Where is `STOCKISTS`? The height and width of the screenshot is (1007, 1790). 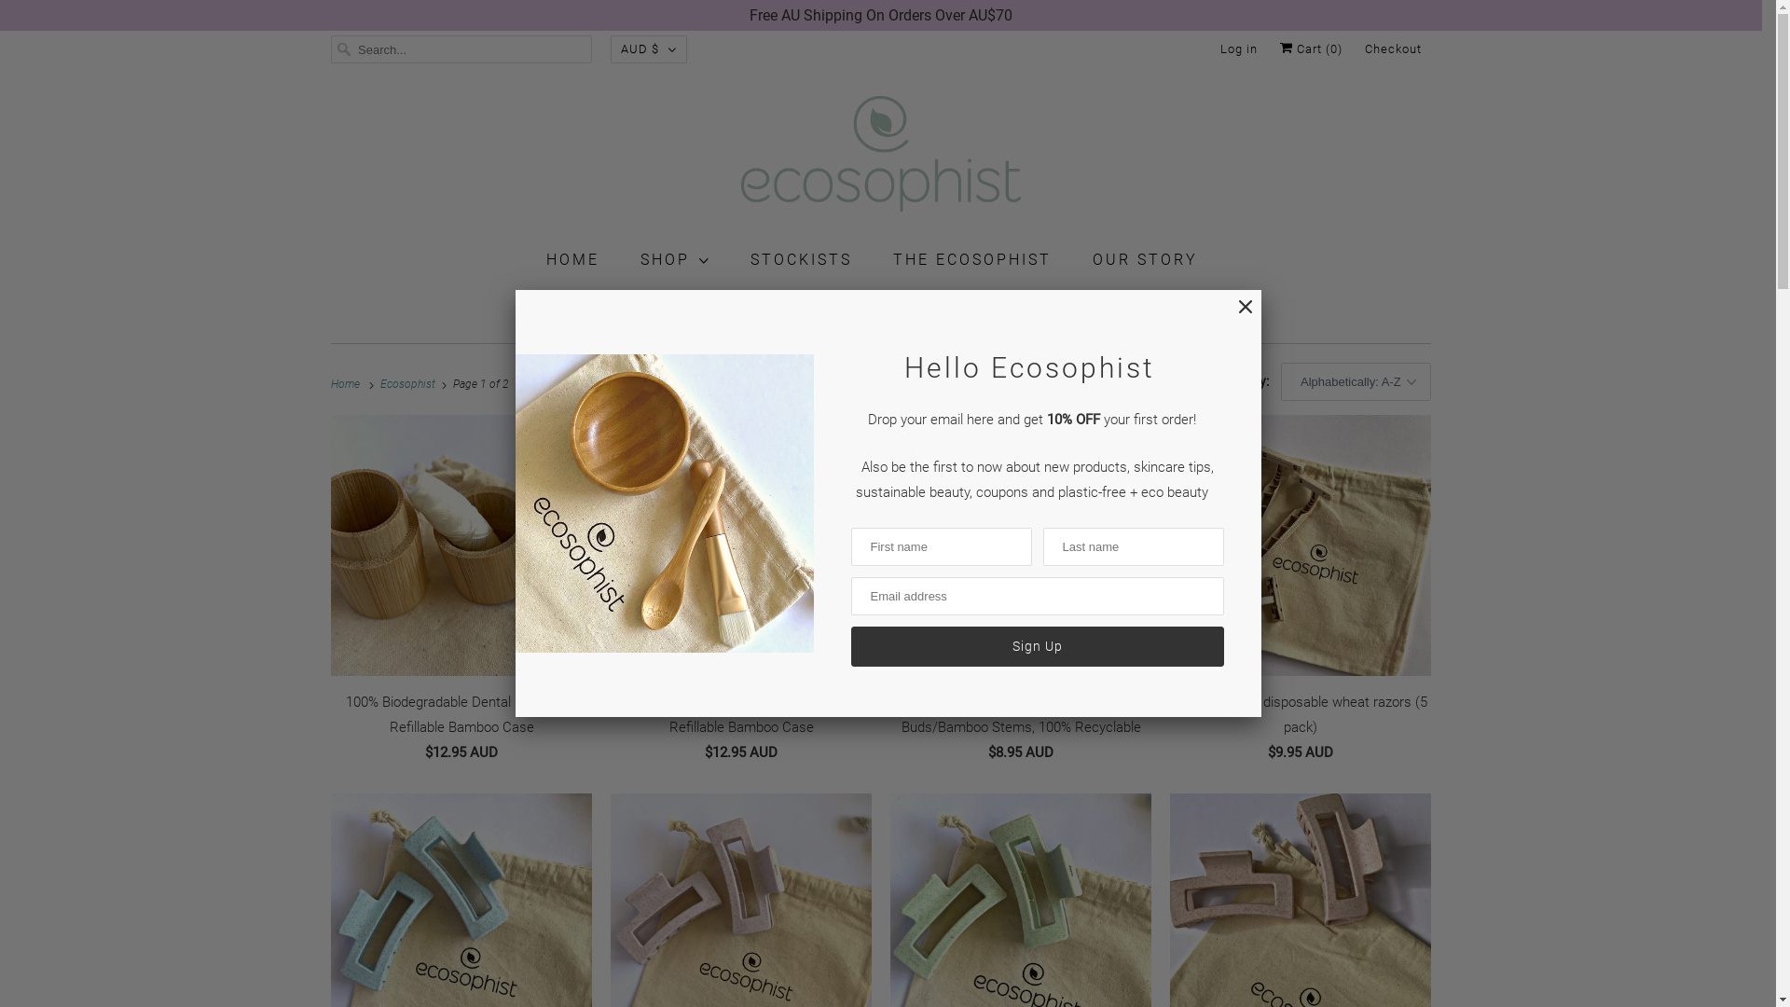 STOCKISTS is located at coordinates (800, 259).